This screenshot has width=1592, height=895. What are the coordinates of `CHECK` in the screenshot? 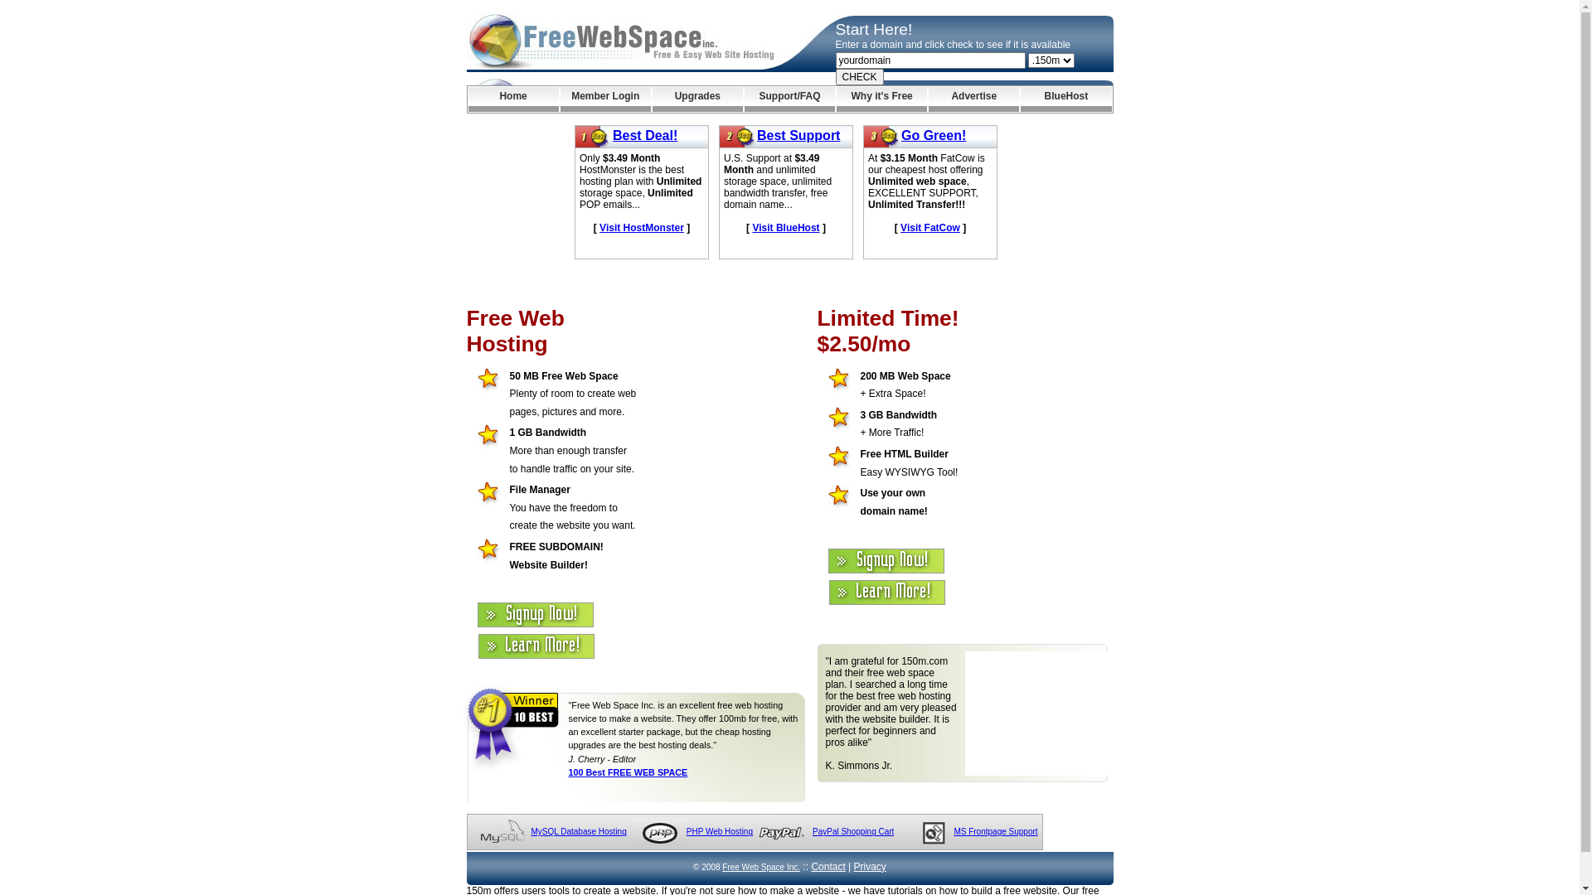 It's located at (860, 77).